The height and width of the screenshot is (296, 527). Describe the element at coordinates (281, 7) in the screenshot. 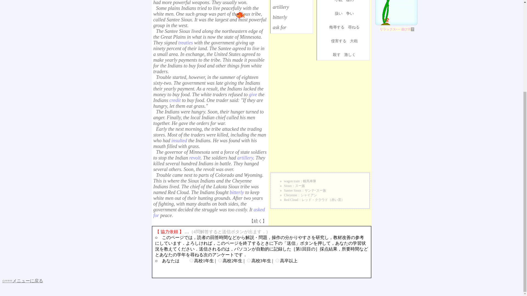

I see `artillery` at that location.